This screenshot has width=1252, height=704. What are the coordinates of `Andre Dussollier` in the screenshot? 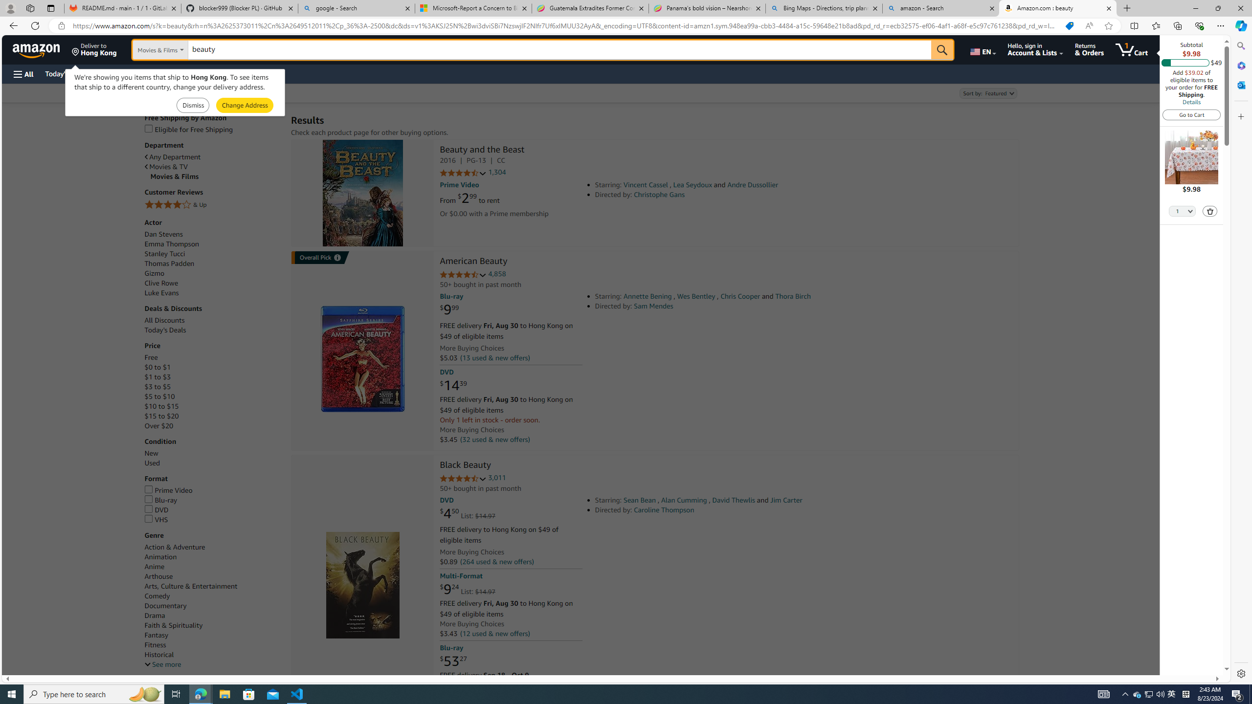 It's located at (752, 185).